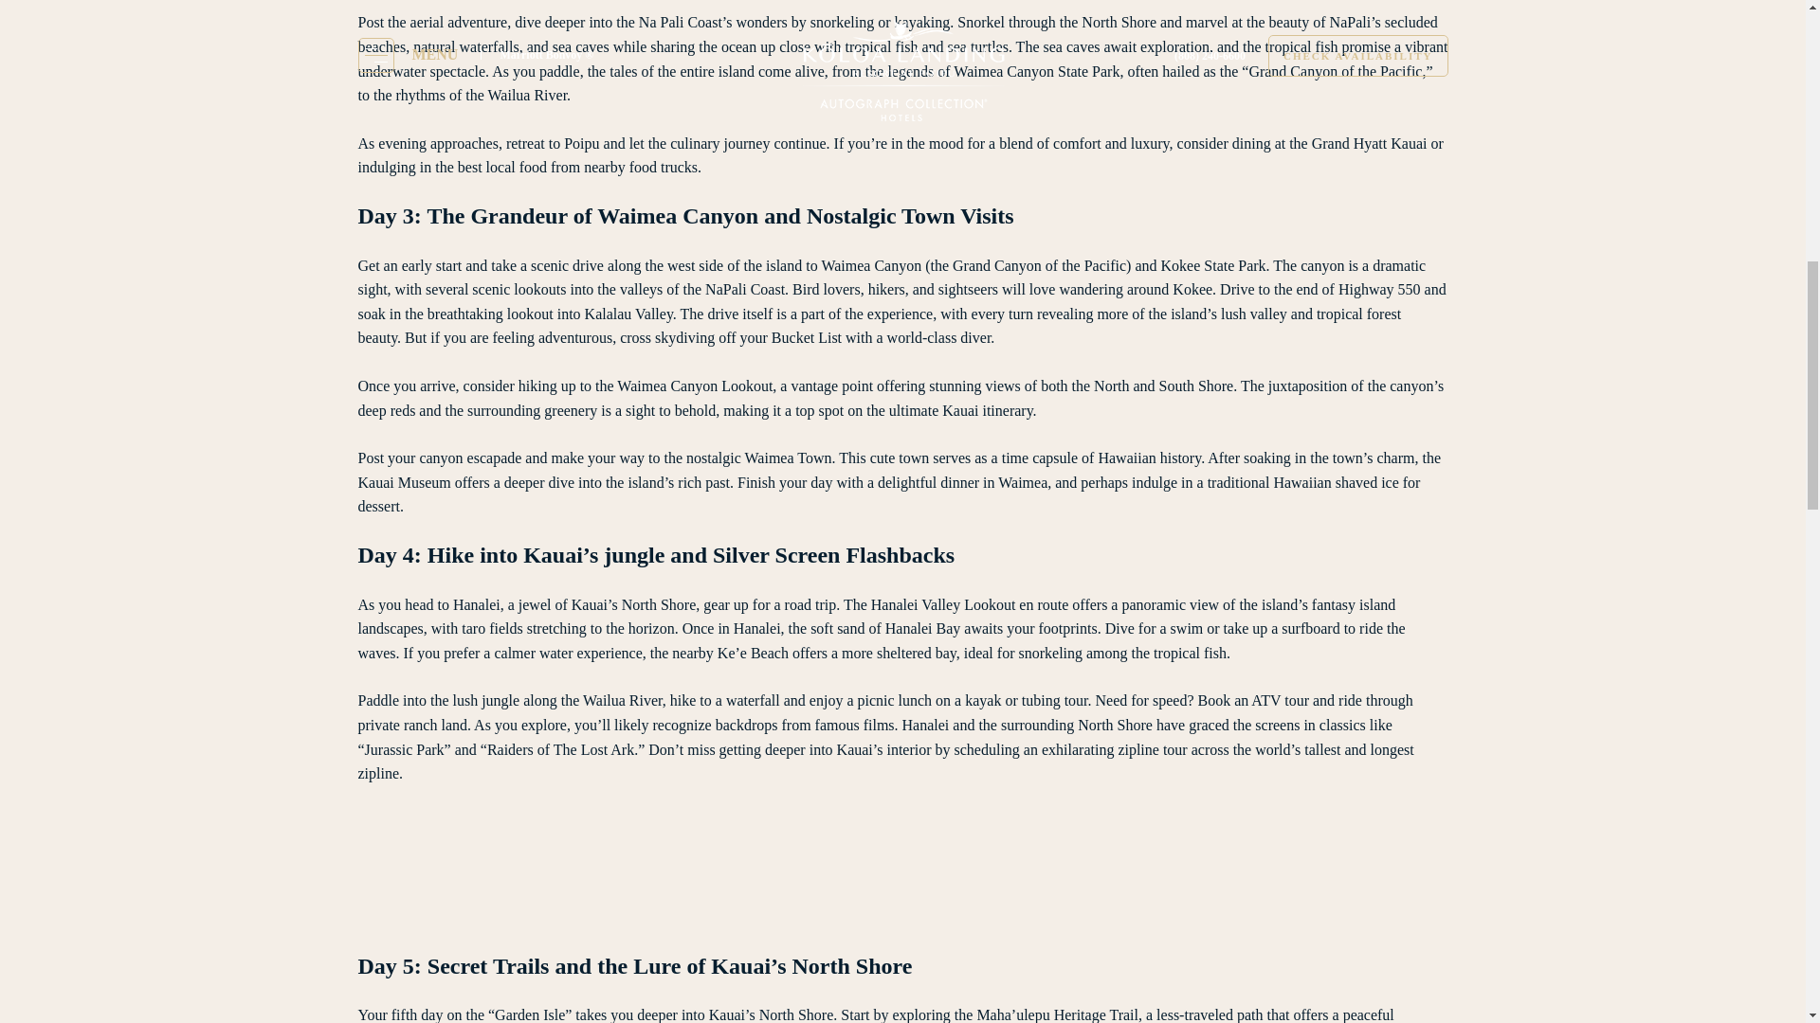  What do you see at coordinates (622, 701) in the screenshot?
I see `Wailua River` at bounding box center [622, 701].